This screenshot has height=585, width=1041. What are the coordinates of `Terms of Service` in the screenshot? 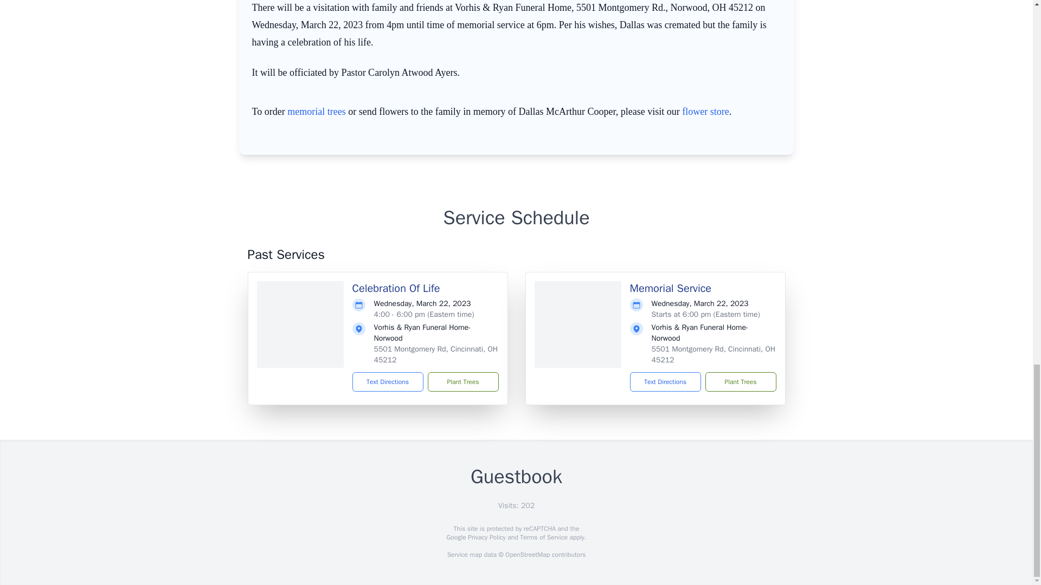 It's located at (543, 537).